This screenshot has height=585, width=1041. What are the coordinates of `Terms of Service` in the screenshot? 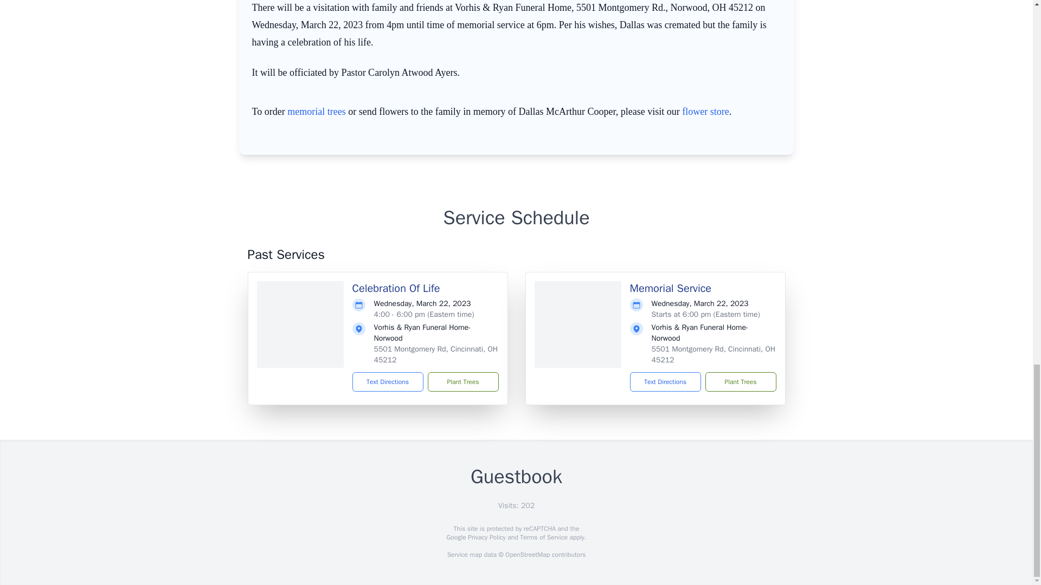 It's located at (543, 537).